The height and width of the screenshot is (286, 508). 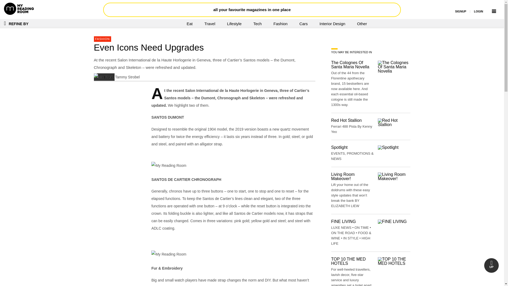 I want to click on SIGNUP, so click(x=461, y=11).